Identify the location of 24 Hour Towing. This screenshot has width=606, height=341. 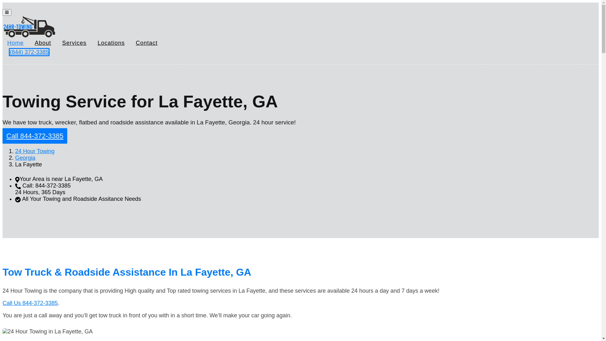
(35, 151).